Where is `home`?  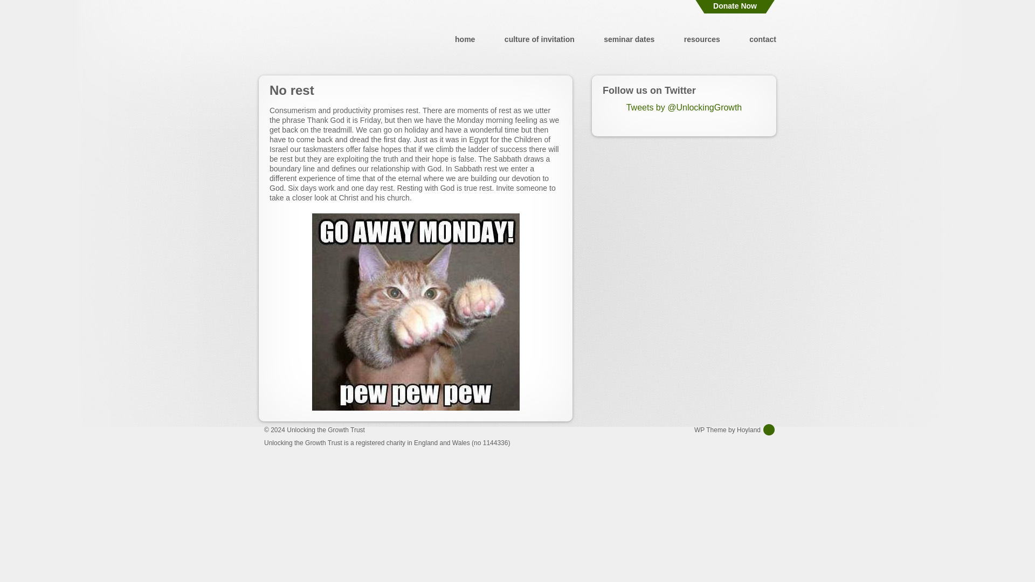
home is located at coordinates (465, 39).